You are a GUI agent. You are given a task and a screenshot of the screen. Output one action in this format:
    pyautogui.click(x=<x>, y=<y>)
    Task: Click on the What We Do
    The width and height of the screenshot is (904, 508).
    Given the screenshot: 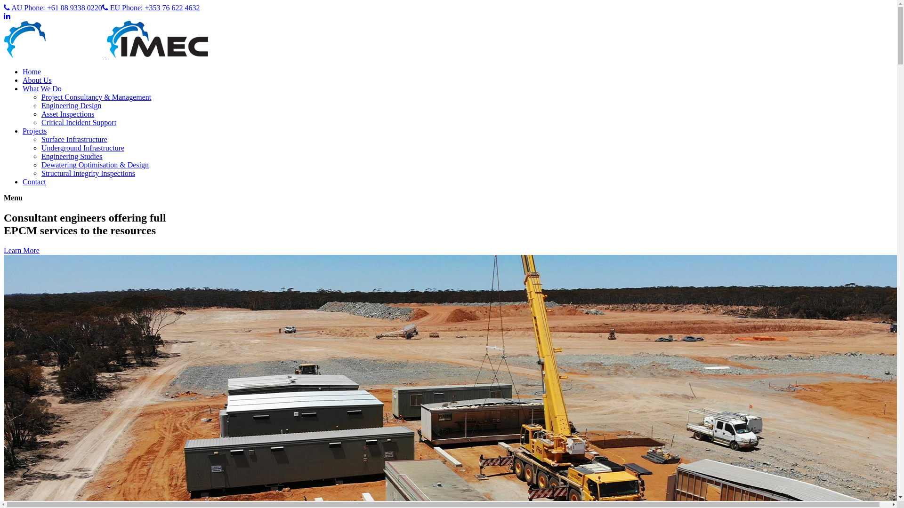 What is the action you would take?
    pyautogui.click(x=42, y=88)
    